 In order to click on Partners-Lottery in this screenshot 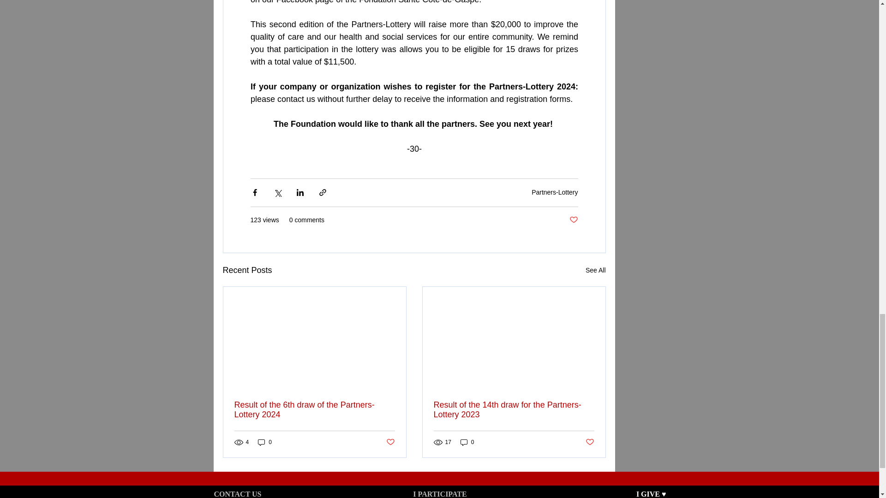, I will do `click(555, 192)`.